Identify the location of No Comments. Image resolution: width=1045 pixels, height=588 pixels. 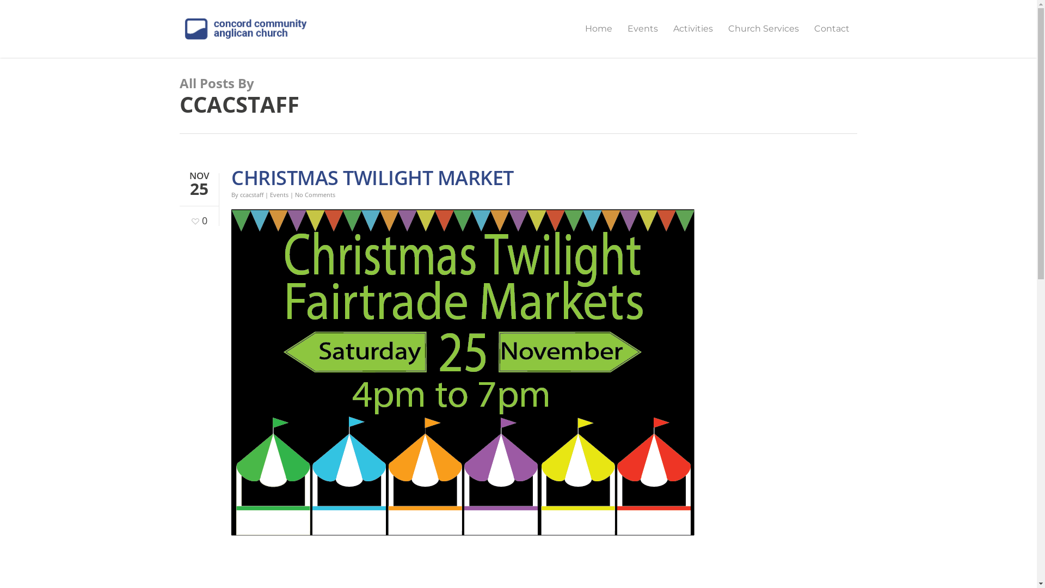
(315, 195).